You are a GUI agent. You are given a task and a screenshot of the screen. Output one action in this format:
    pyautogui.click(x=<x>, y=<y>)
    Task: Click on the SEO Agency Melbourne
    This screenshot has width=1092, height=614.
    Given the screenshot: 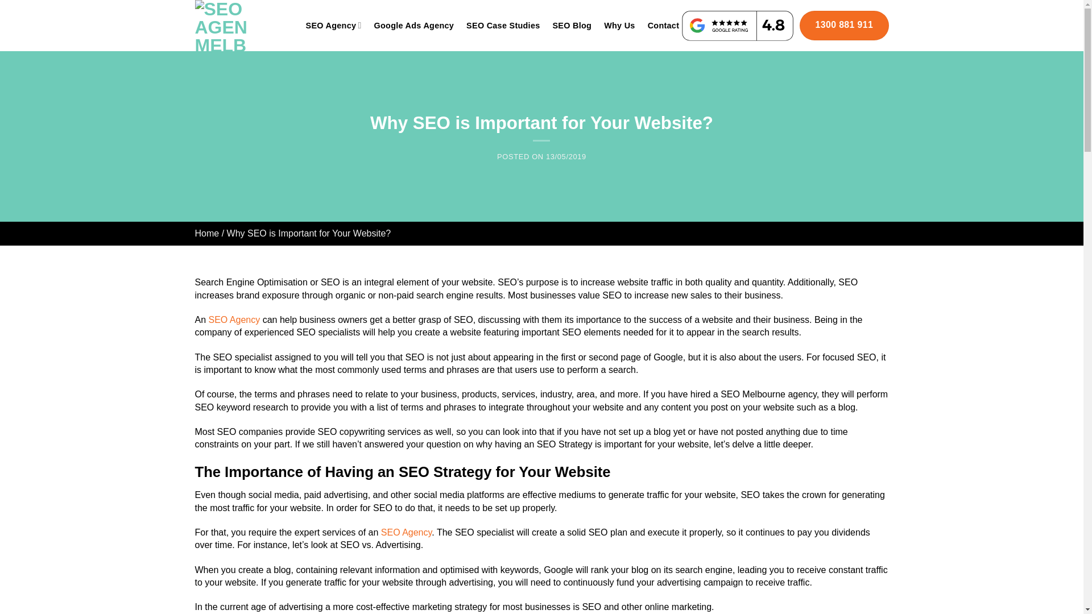 What is the action you would take?
    pyautogui.click(x=246, y=25)
    